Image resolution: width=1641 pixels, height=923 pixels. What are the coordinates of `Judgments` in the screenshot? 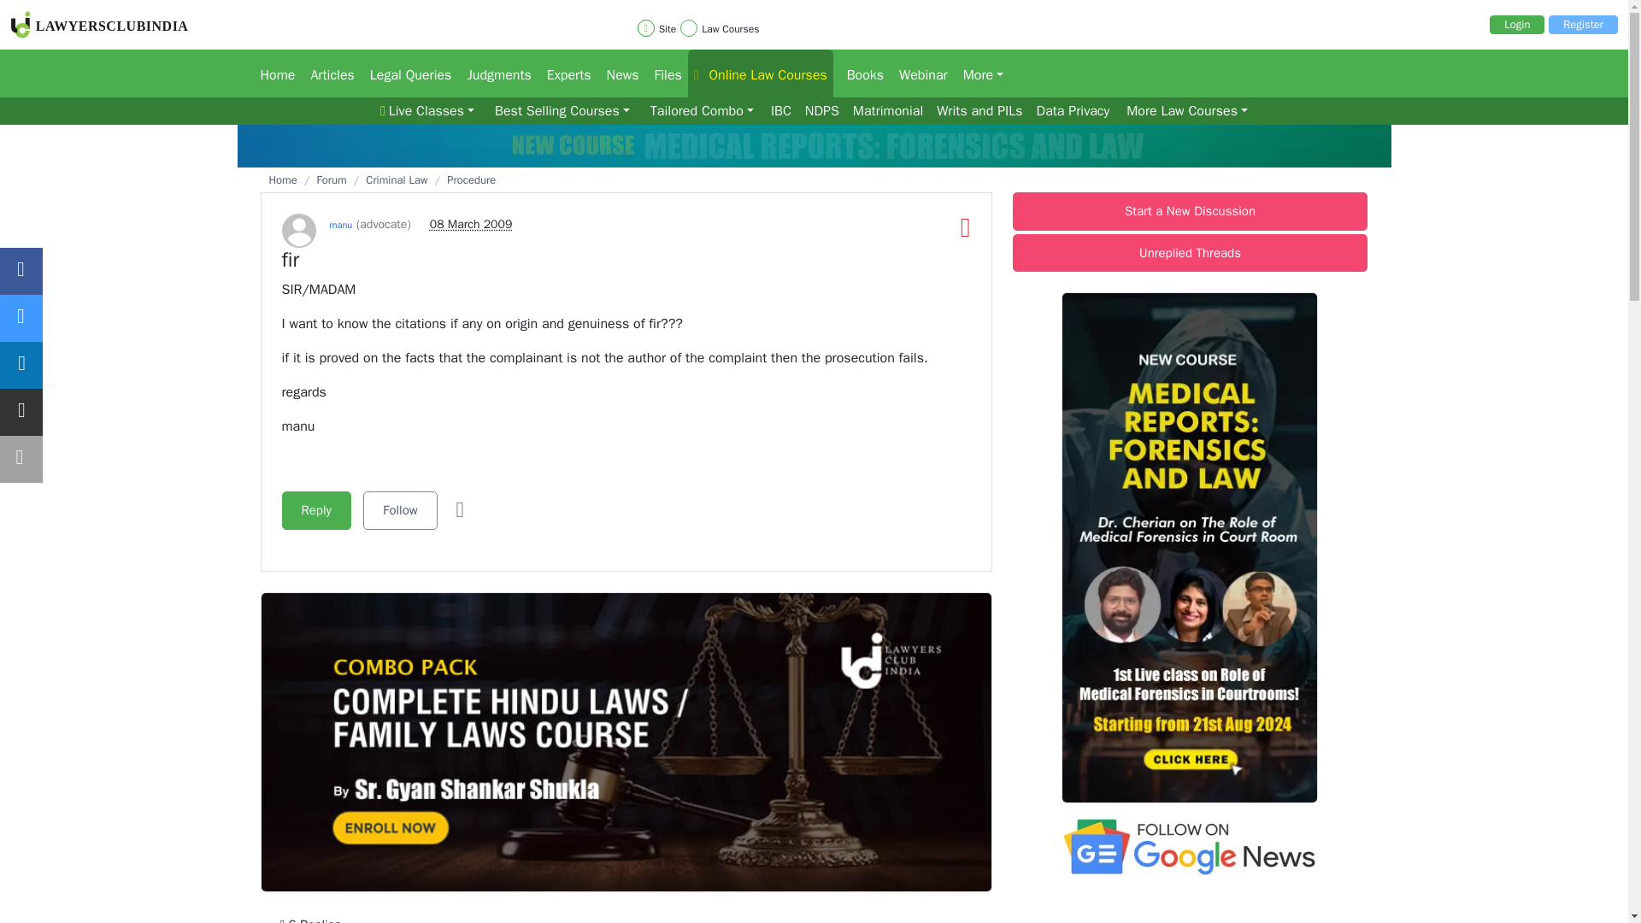 It's located at (492, 73).